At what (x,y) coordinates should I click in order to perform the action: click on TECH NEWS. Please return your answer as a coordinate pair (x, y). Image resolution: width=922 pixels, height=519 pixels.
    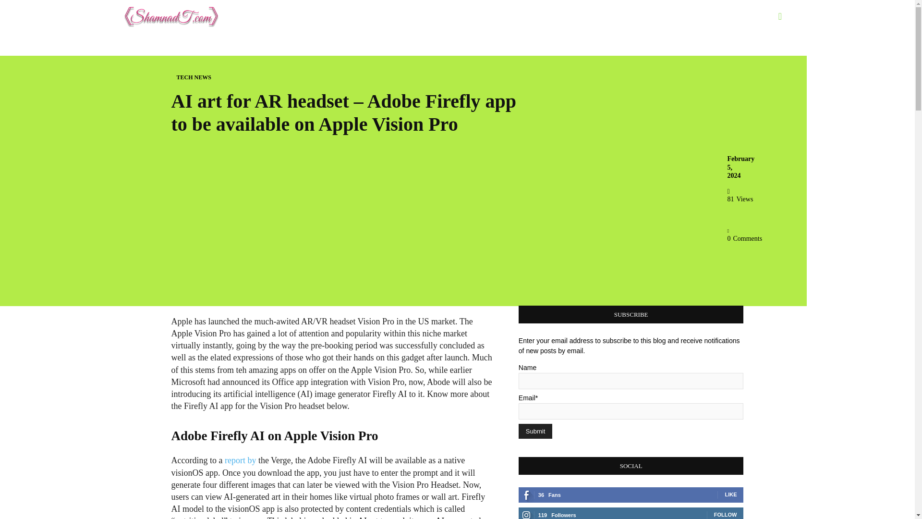
    Looking at the image, I should click on (194, 77).